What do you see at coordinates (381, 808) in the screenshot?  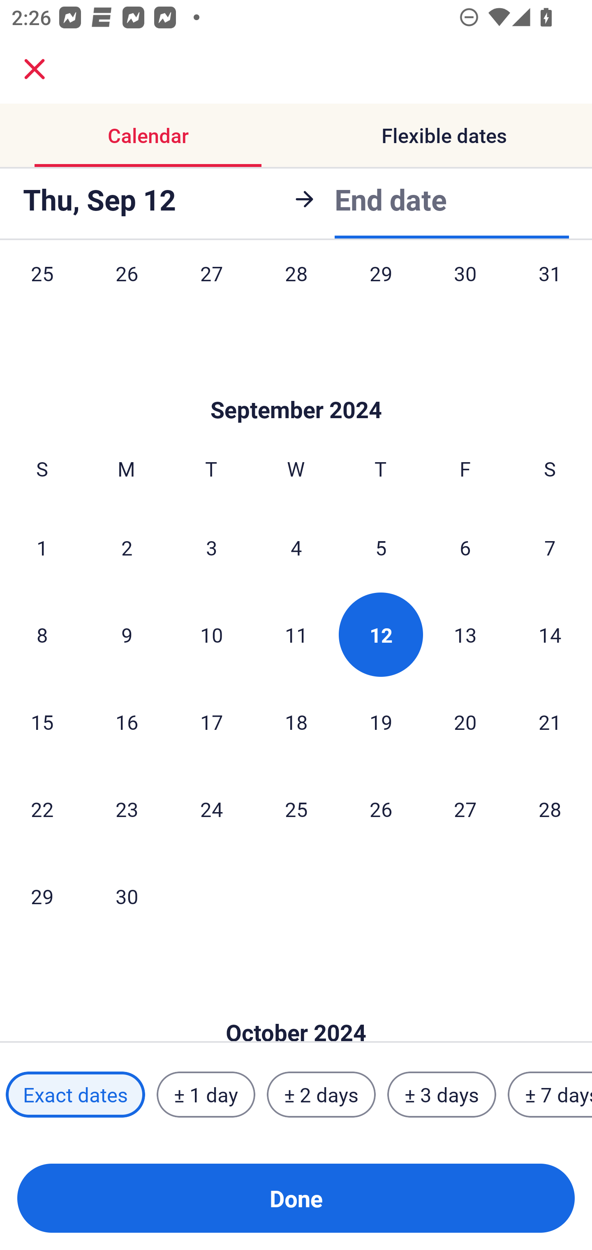 I see `26 Thursday, September 26, 2024` at bounding box center [381, 808].